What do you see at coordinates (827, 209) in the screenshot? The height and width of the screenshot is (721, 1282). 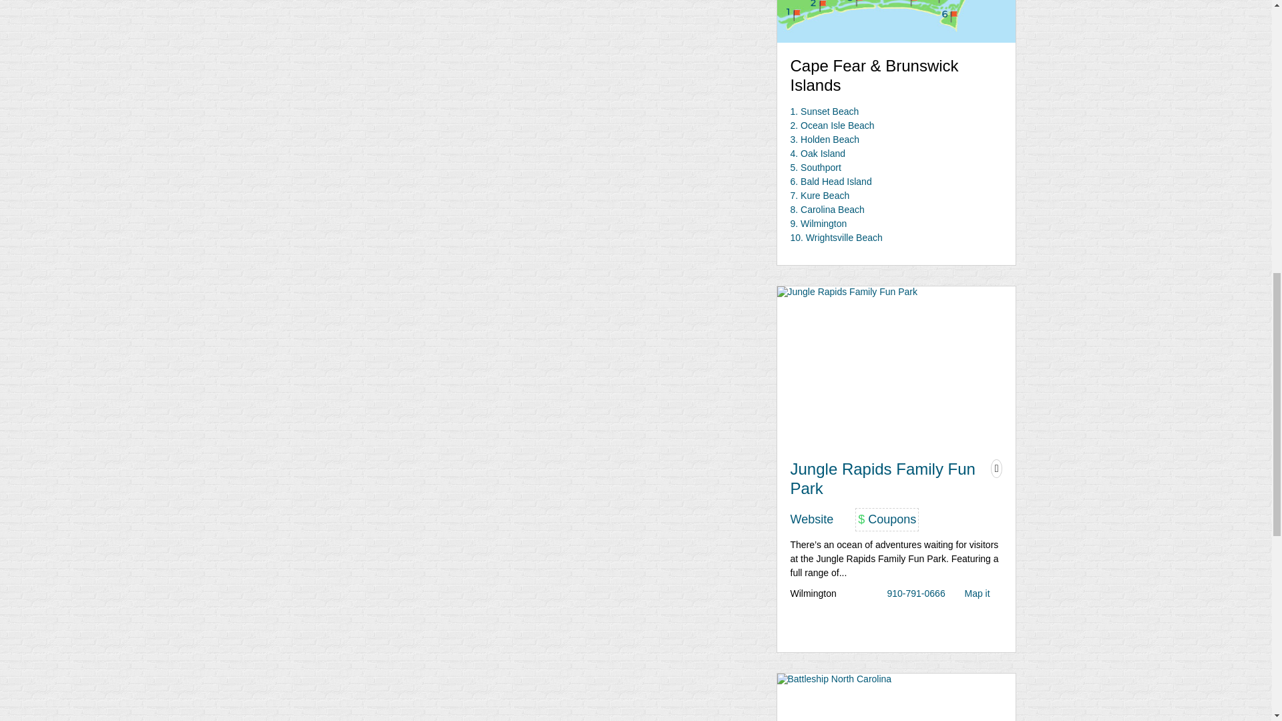 I see `8. Carolina Beach` at bounding box center [827, 209].